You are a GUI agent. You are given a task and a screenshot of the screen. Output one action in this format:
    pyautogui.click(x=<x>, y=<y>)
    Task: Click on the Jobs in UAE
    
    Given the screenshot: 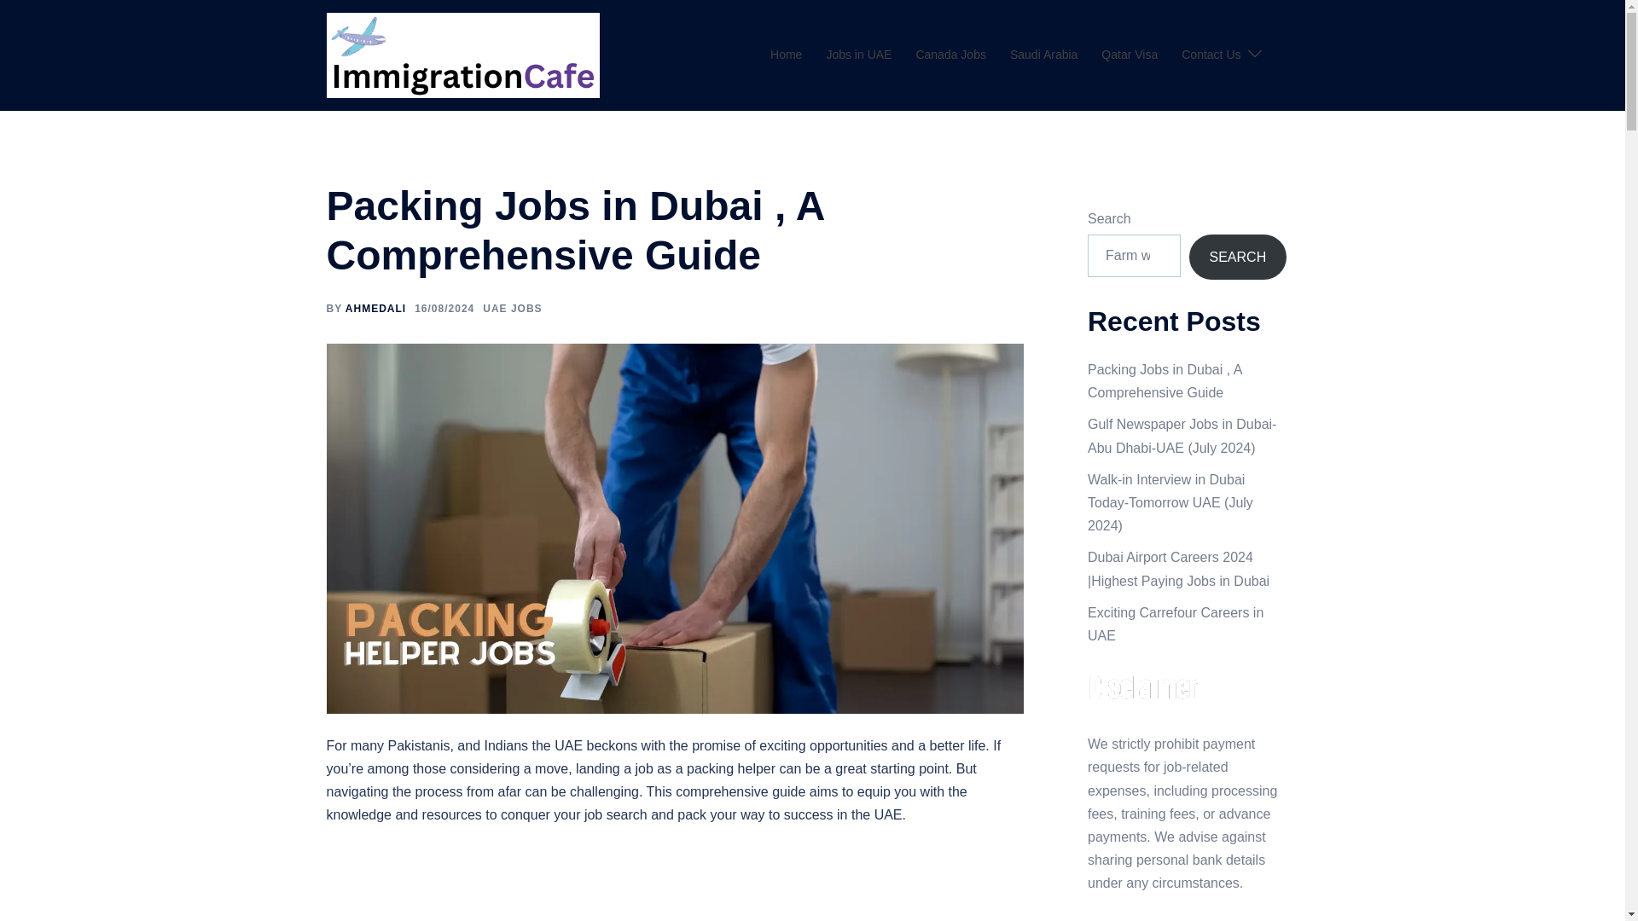 What is the action you would take?
    pyautogui.click(x=858, y=55)
    